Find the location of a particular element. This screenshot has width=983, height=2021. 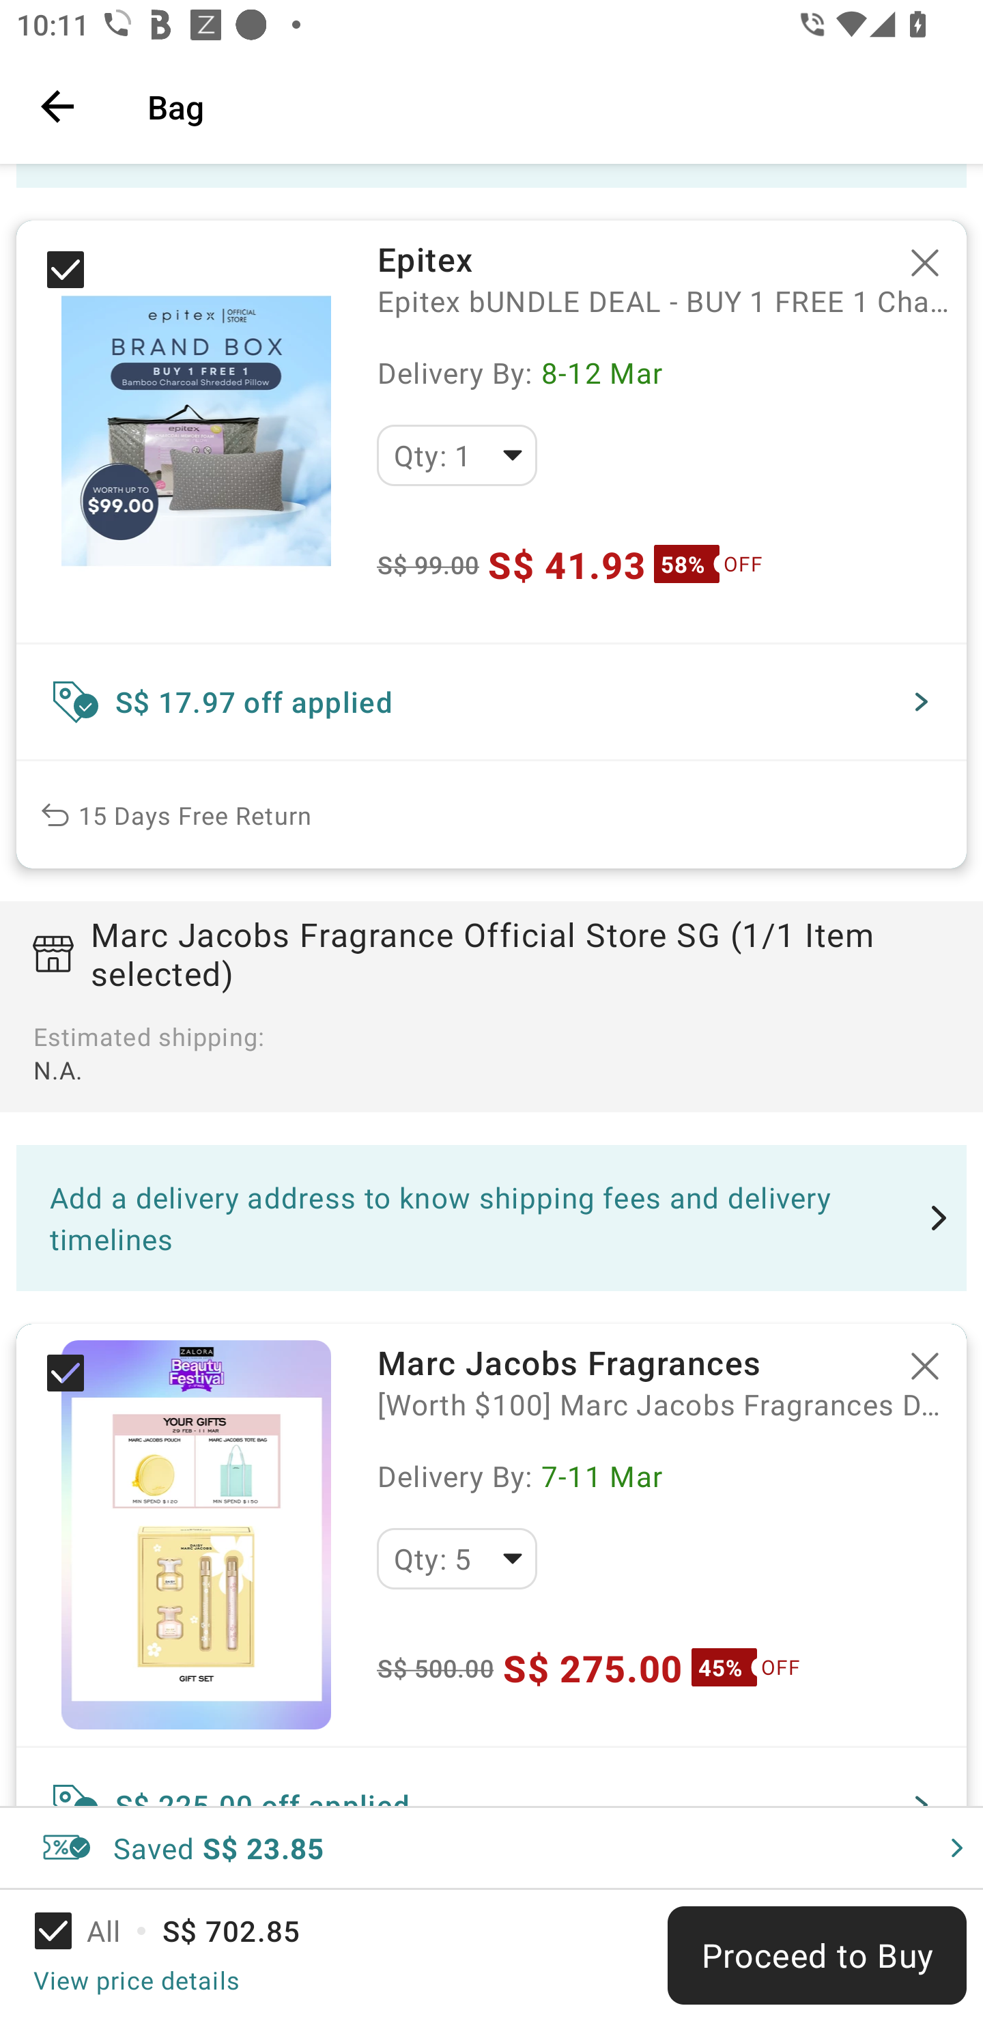

Bag is located at coordinates (549, 106).